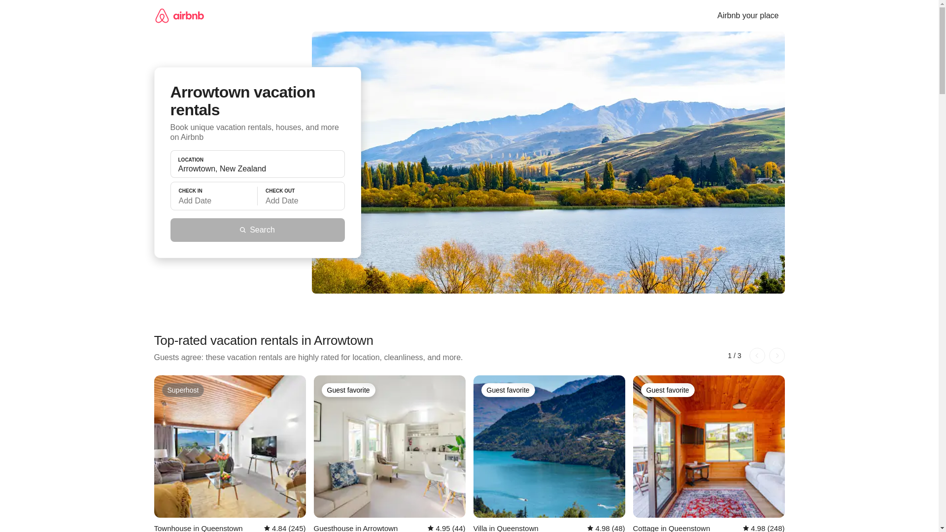 The height and width of the screenshot is (532, 946). What do you see at coordinates (257, 230) in the screenshot?
I see `Search` at bounding box center [257, 230].